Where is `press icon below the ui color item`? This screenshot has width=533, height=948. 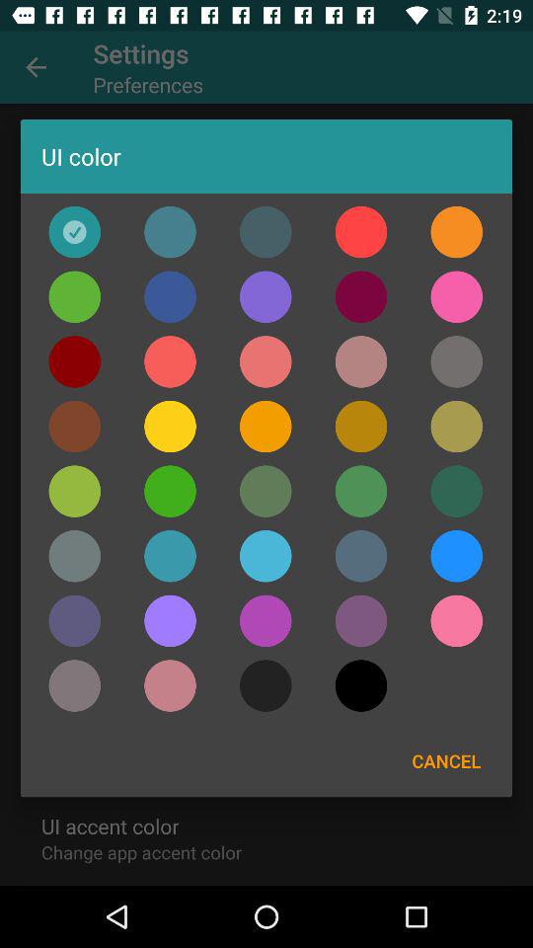
press icon below the ui color item is located at coordinates (170, 231).